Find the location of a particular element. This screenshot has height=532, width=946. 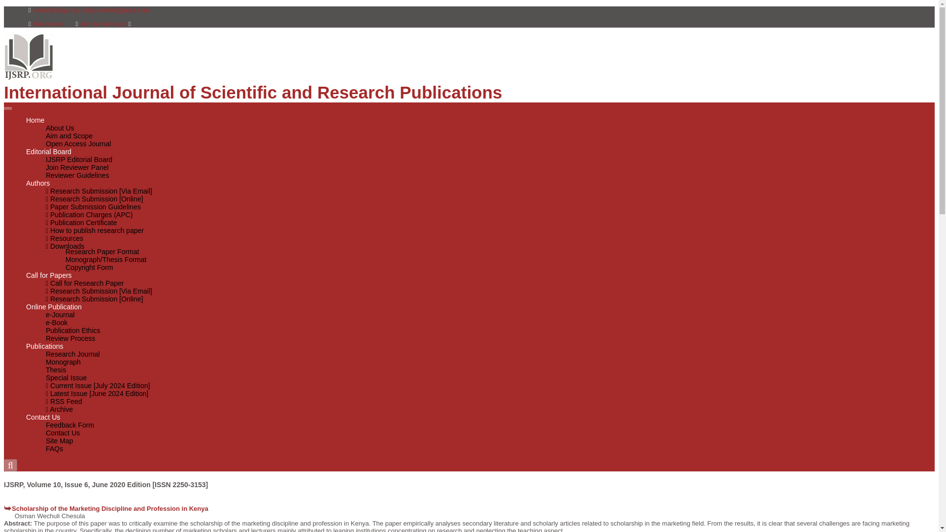

Aim and Scope is located at coordinates (69, 136).